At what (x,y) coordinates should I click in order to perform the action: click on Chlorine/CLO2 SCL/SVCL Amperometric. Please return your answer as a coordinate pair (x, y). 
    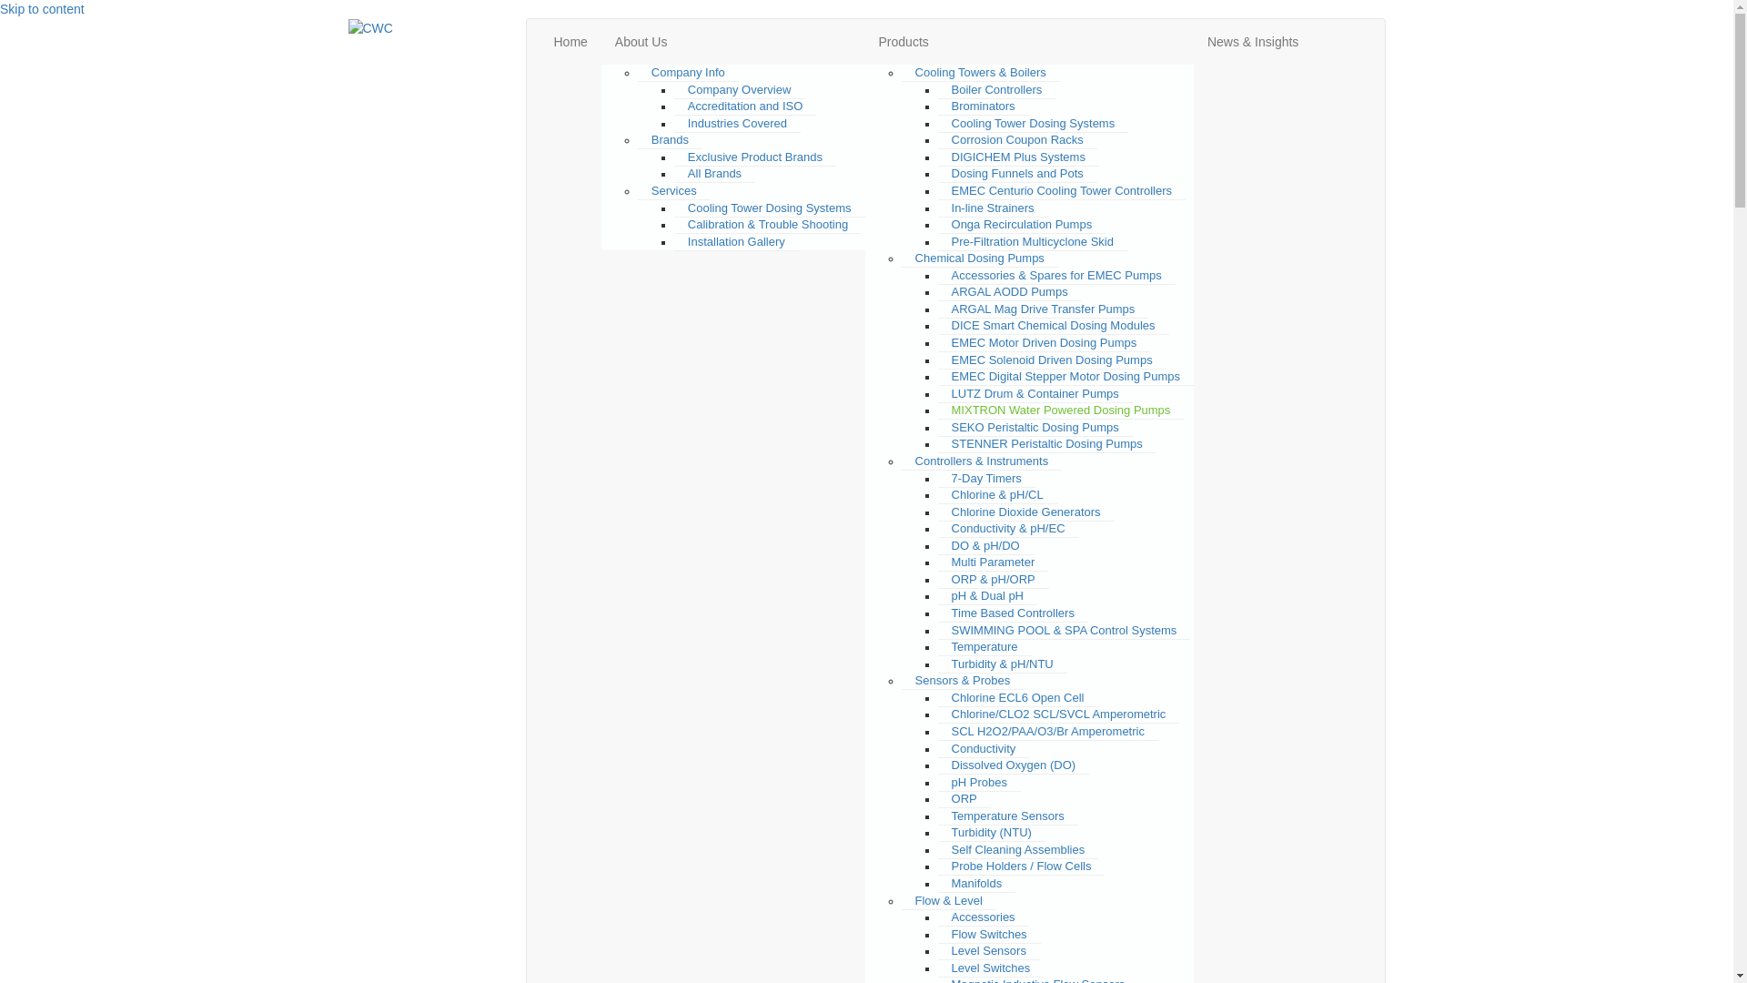
    Looking at the image, I should click on (1059, 714).